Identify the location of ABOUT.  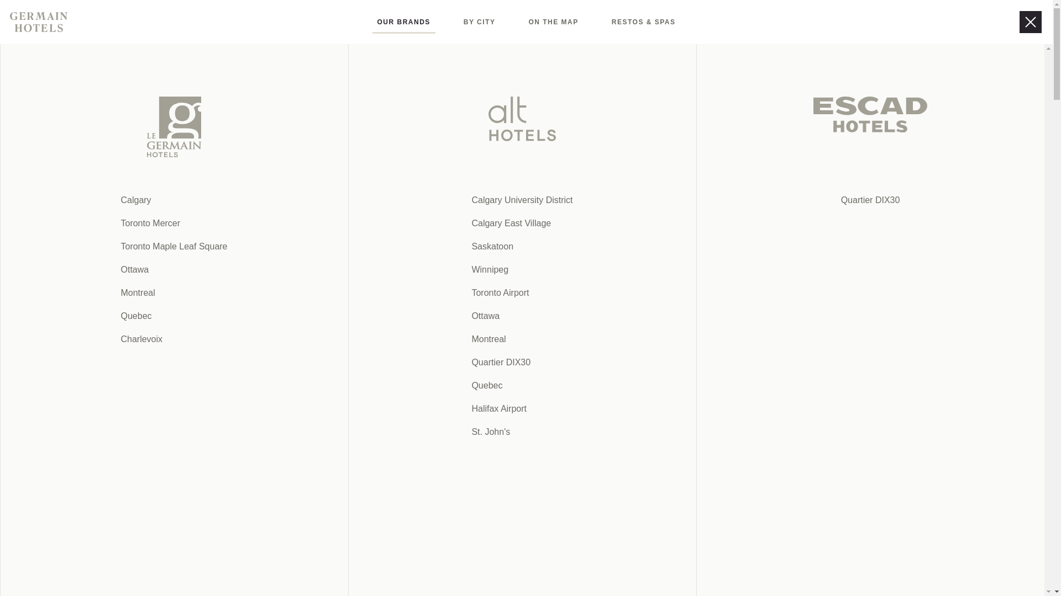
(679, 22).